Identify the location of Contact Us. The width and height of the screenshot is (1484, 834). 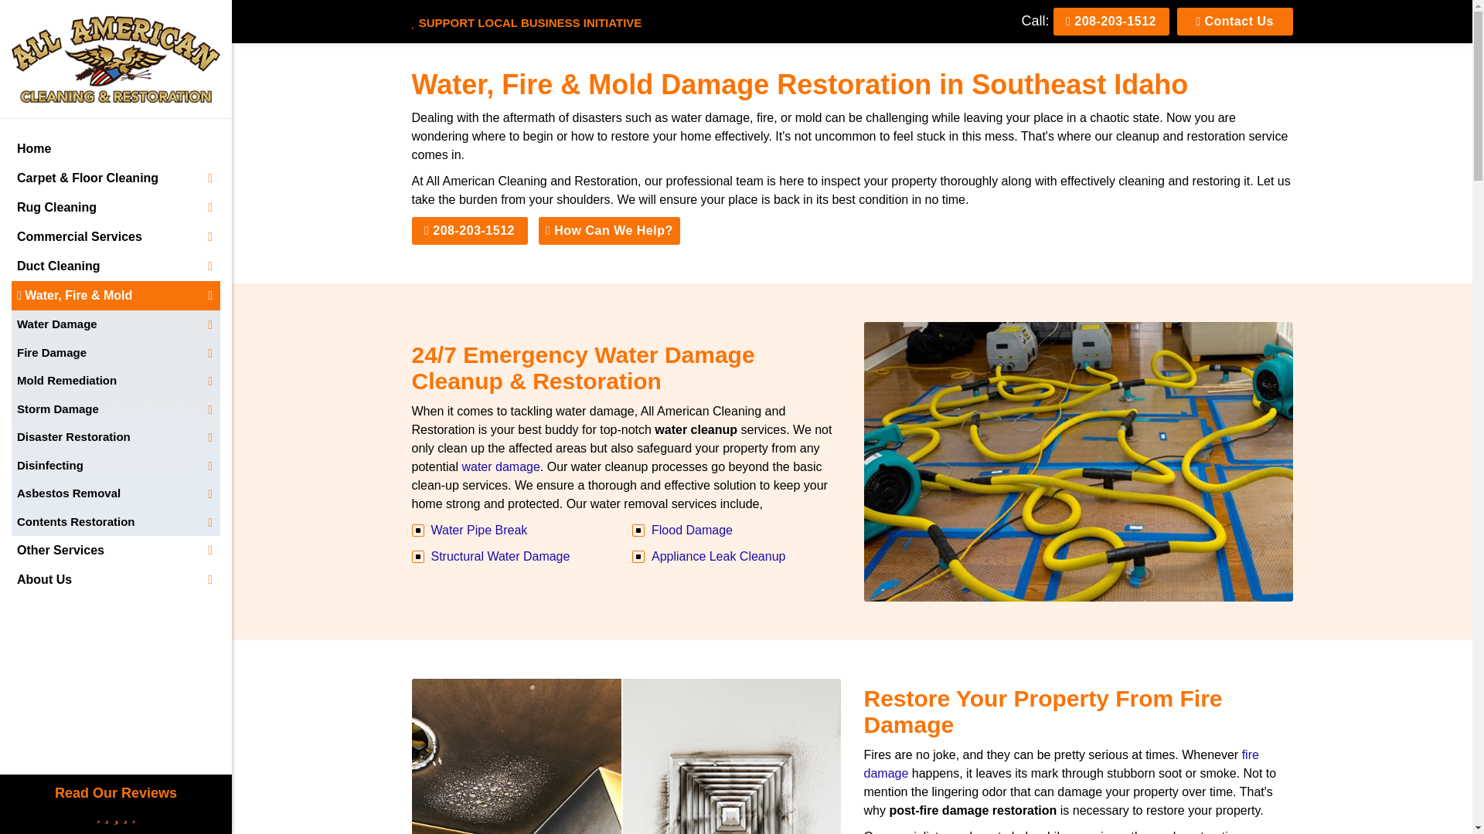
(1234, 22).